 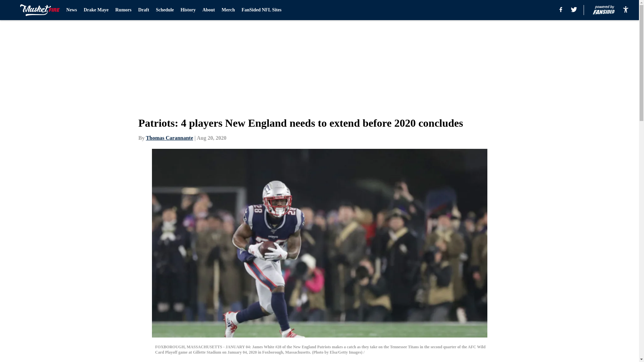 I want to click on Schedule, so click(x=165, y=10).